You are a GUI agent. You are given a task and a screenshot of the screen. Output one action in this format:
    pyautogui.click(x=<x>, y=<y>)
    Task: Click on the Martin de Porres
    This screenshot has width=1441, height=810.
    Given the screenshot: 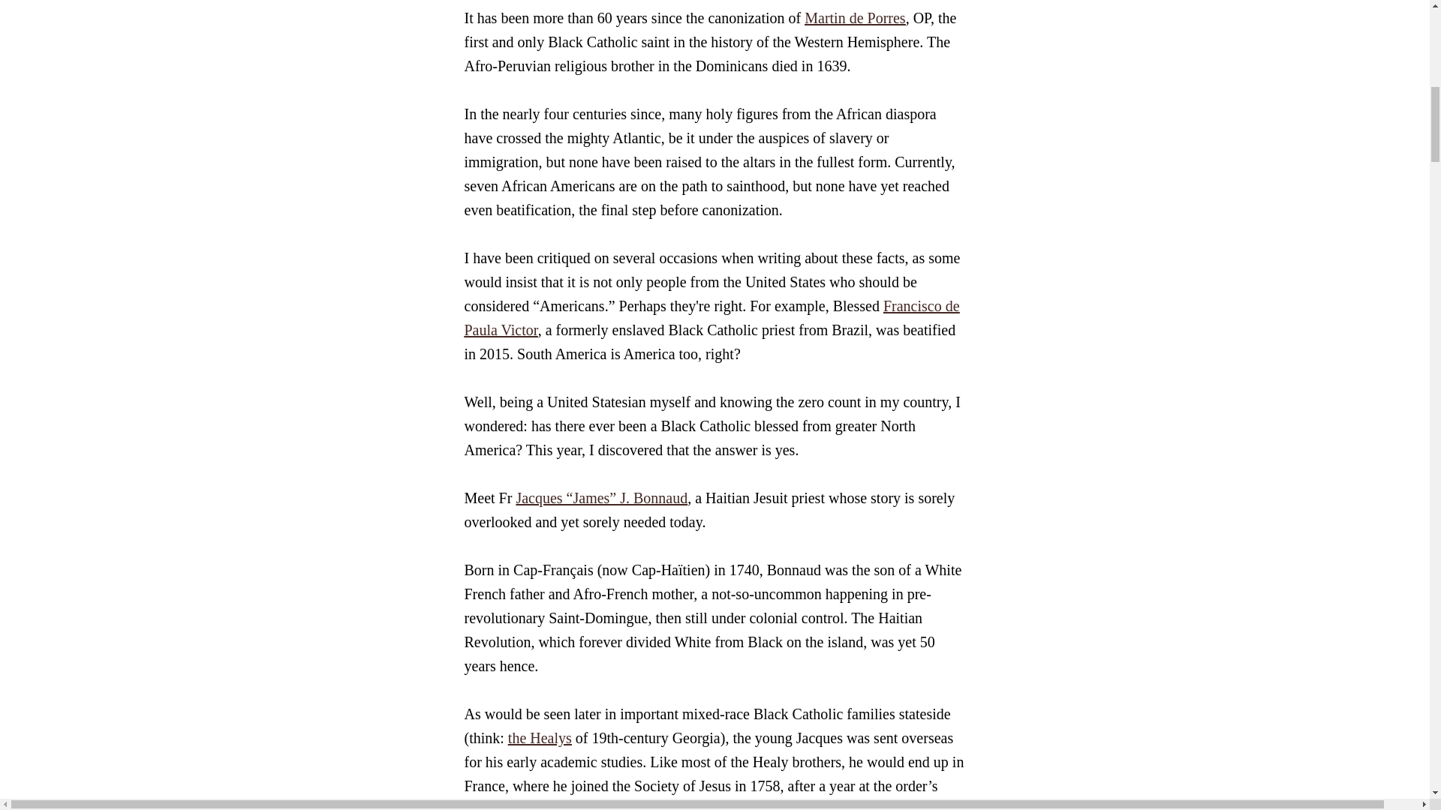 What is the action you would take?
    pyautogui.click(x=854, y=17)
    